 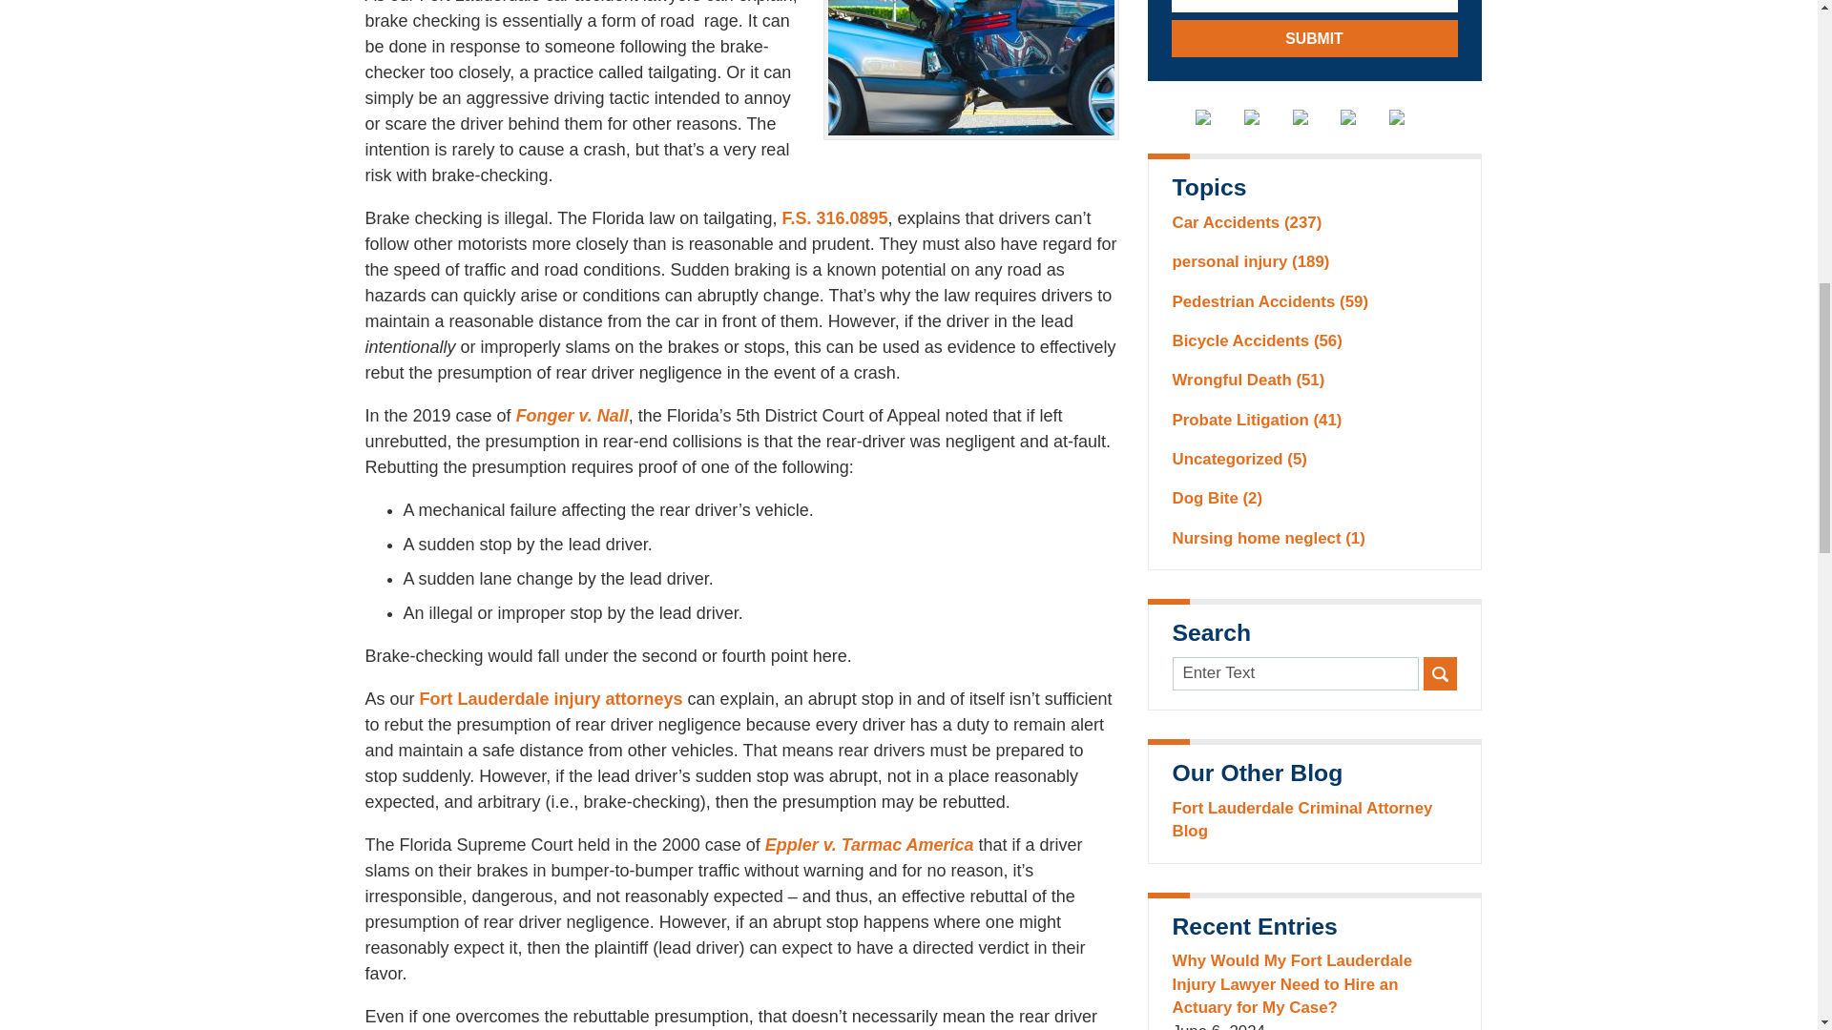 I want to click on LinkedIn, so click(x=1315, y=116).